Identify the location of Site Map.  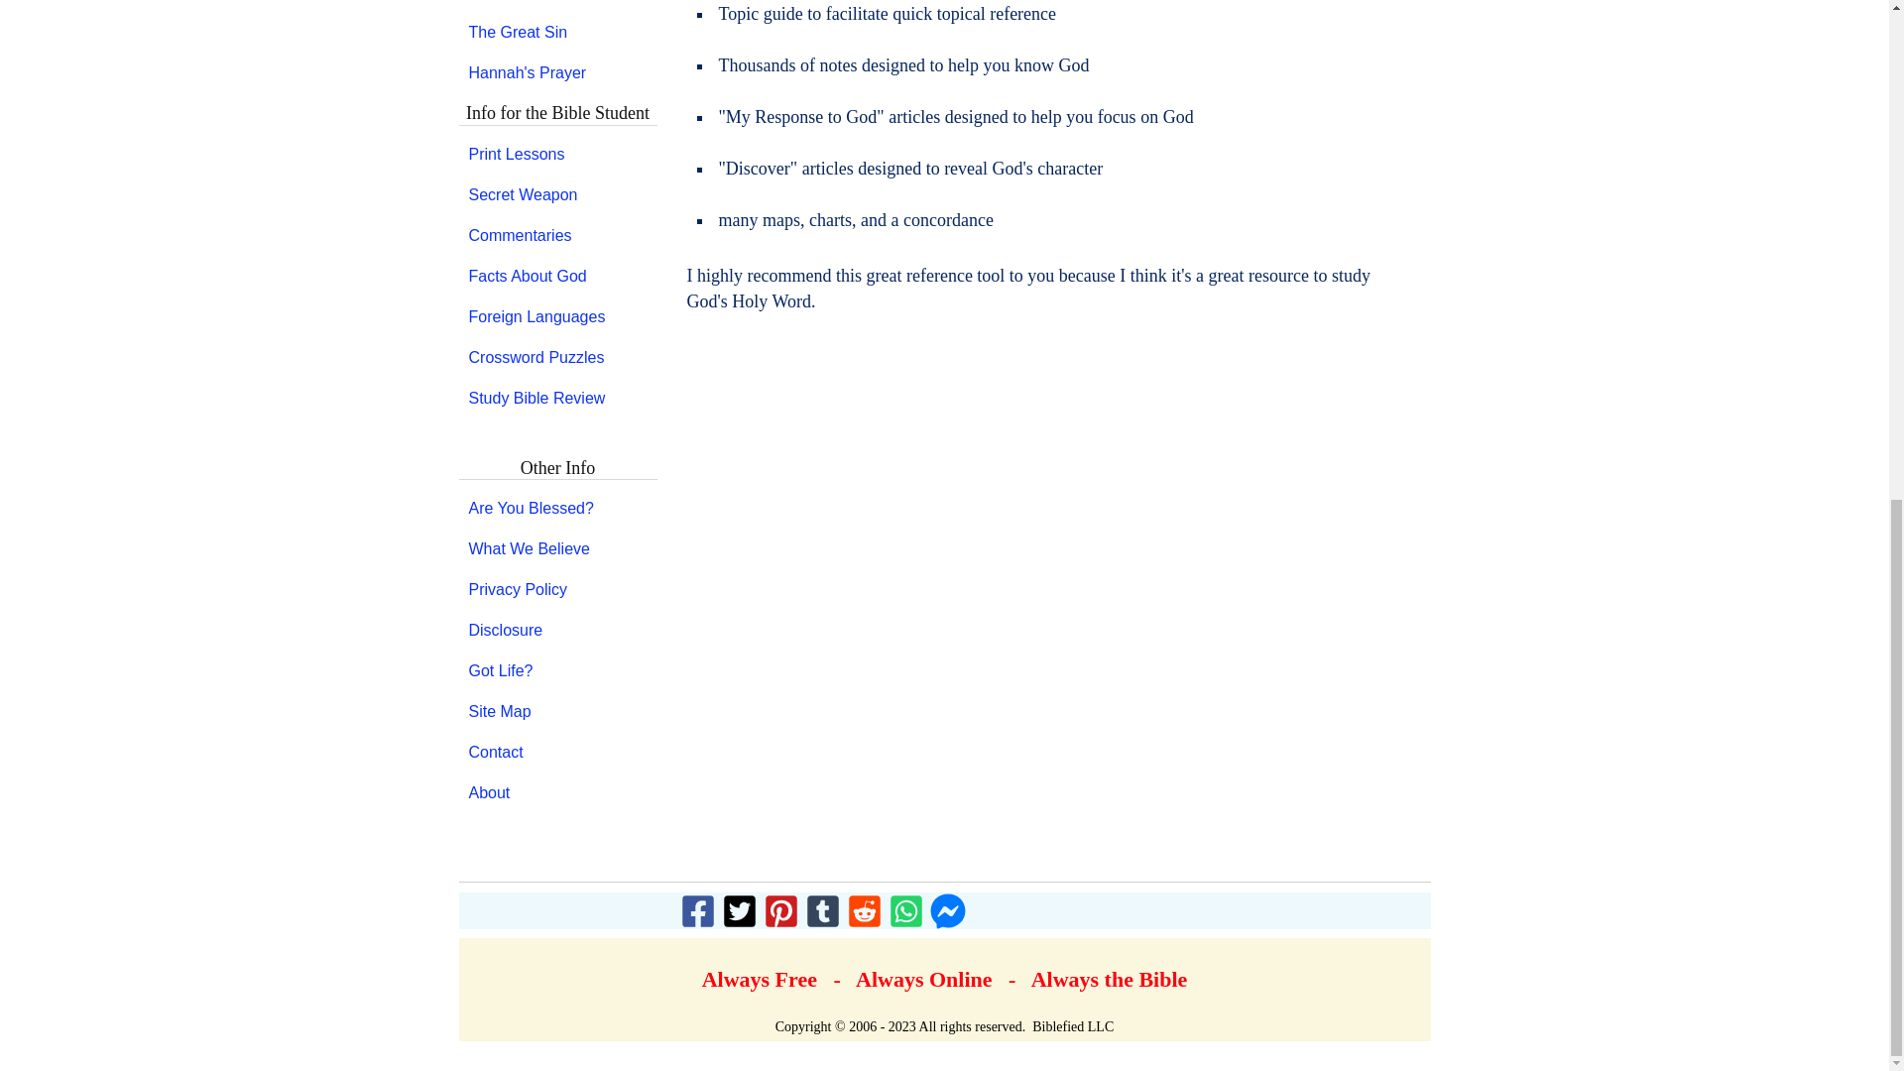
(557, 711).